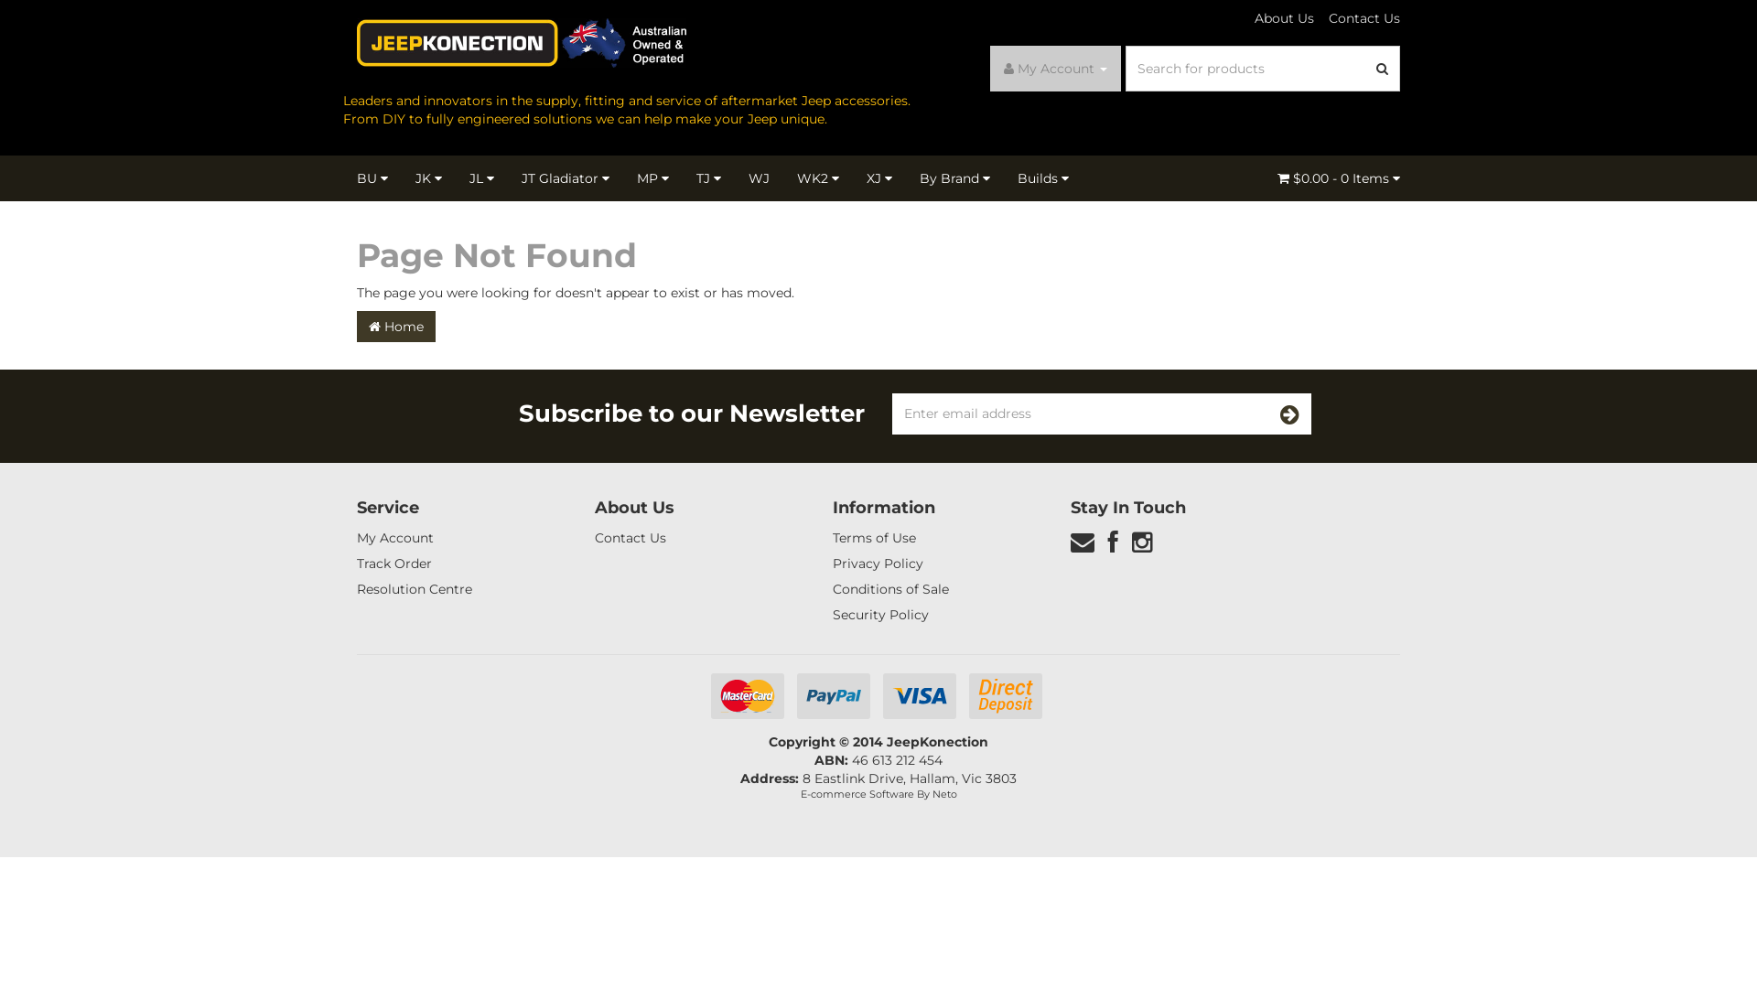 Image resolution: width=1757 pixels, height=988 pixels. I want to click on TJ, so click(708, 178).